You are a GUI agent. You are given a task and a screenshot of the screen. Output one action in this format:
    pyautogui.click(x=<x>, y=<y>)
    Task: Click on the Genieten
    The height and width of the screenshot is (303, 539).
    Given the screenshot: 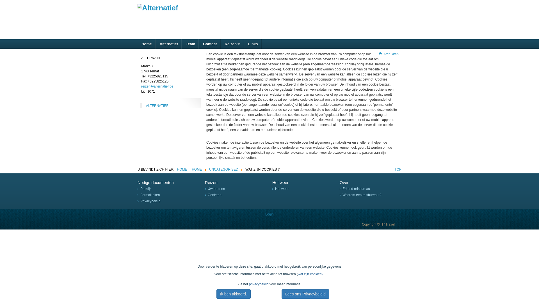 What is the action you would take?
    pyautogui.click(x=214, y=195)
    